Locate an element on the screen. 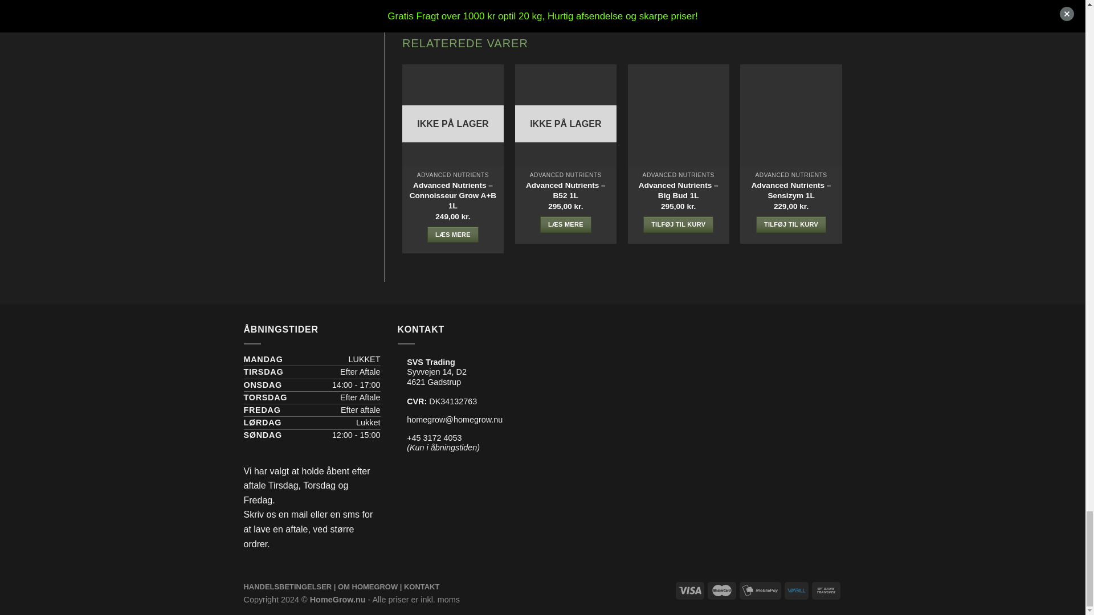 Image resolution: width=1094 pixels, height=615 pixels. Ring til HomeGrow.nu is located at coordinates (434, 437).